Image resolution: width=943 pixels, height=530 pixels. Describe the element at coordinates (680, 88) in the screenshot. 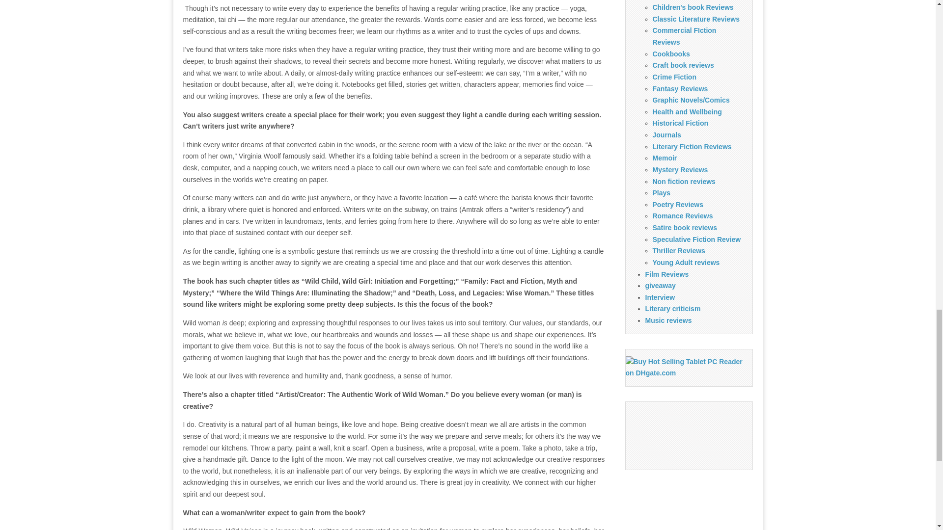

I see `Fantasy Reviews` at that location.